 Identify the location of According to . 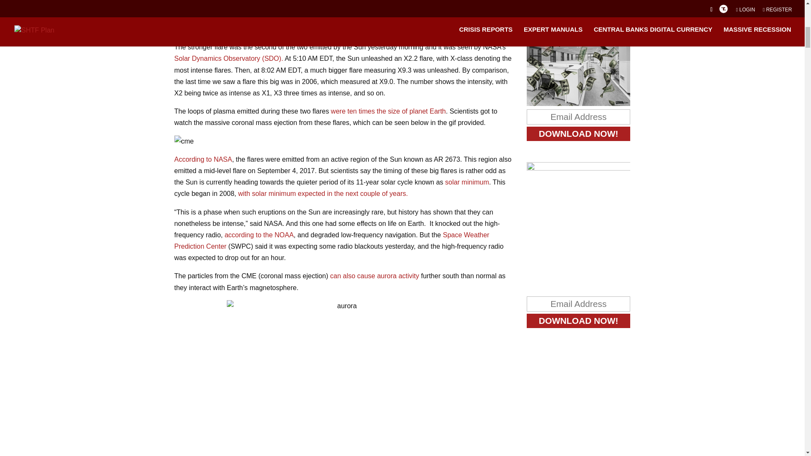
(193, 159).